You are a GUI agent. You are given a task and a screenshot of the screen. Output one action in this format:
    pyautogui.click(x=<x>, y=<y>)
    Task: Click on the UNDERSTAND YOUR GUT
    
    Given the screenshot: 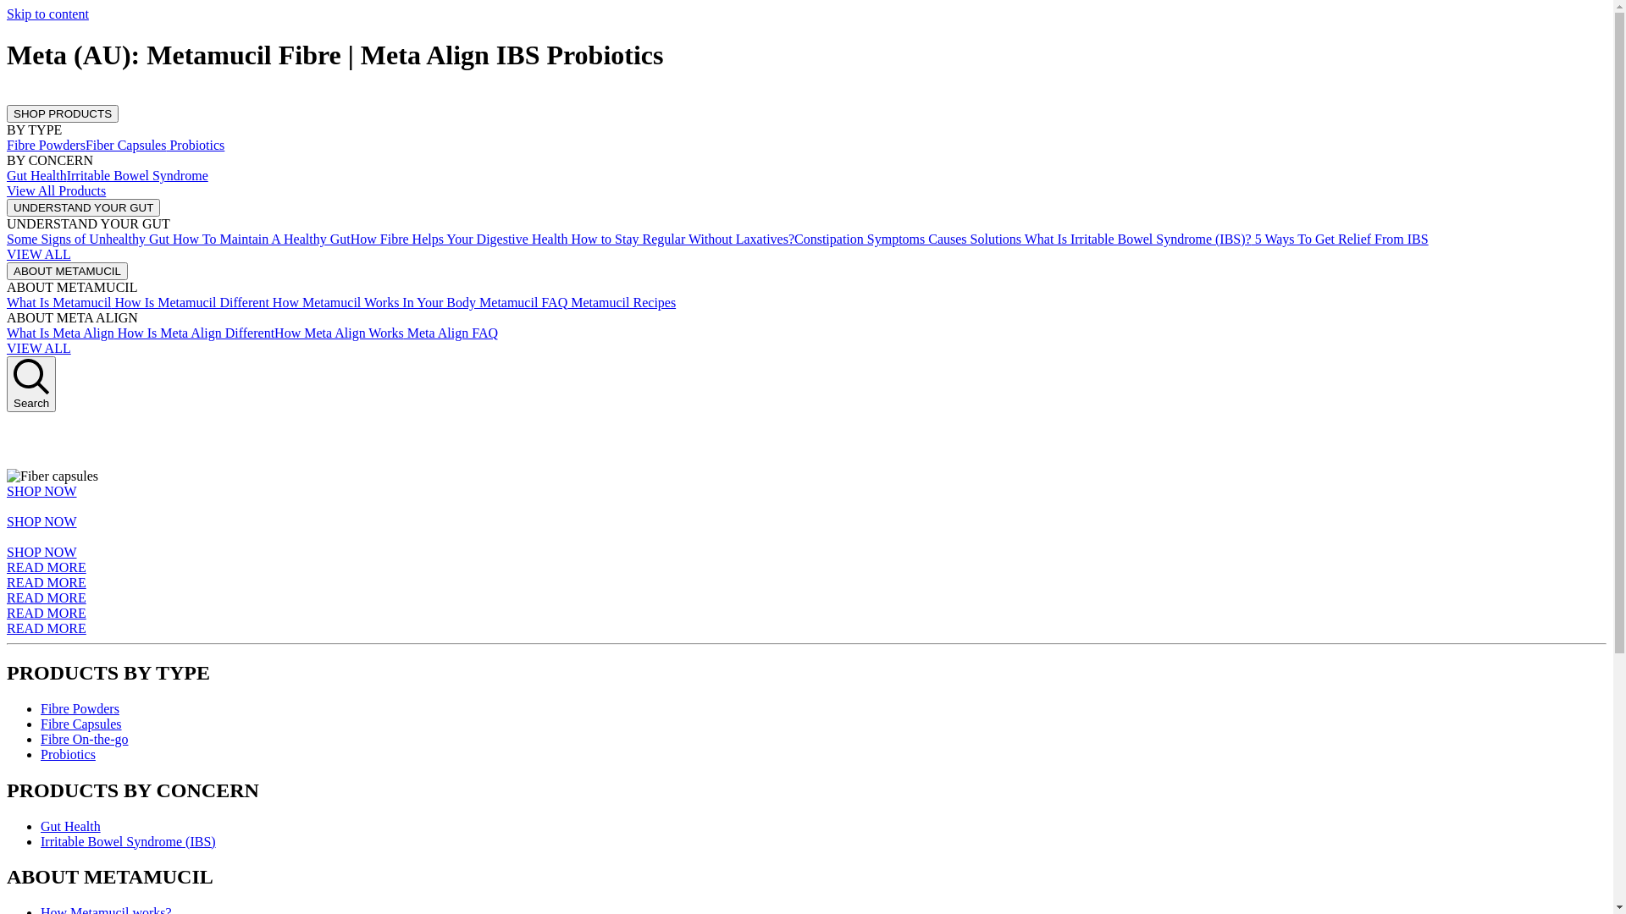 What is the action you would take?
    pyautogui.click(x=83, y=208)
    